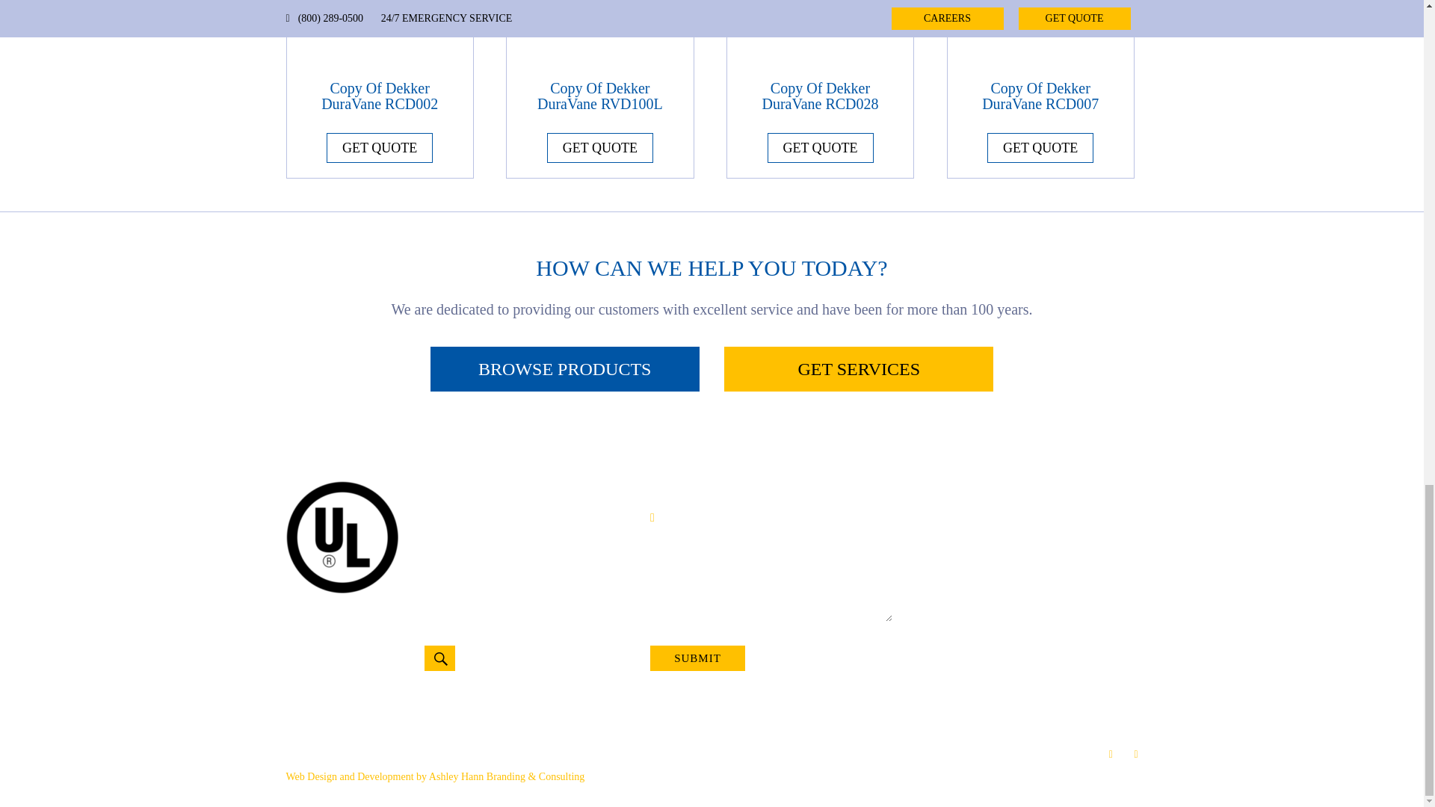 This screenshot has width=1435, height=807. I want to click on SUBMIT, so click(697, 658).